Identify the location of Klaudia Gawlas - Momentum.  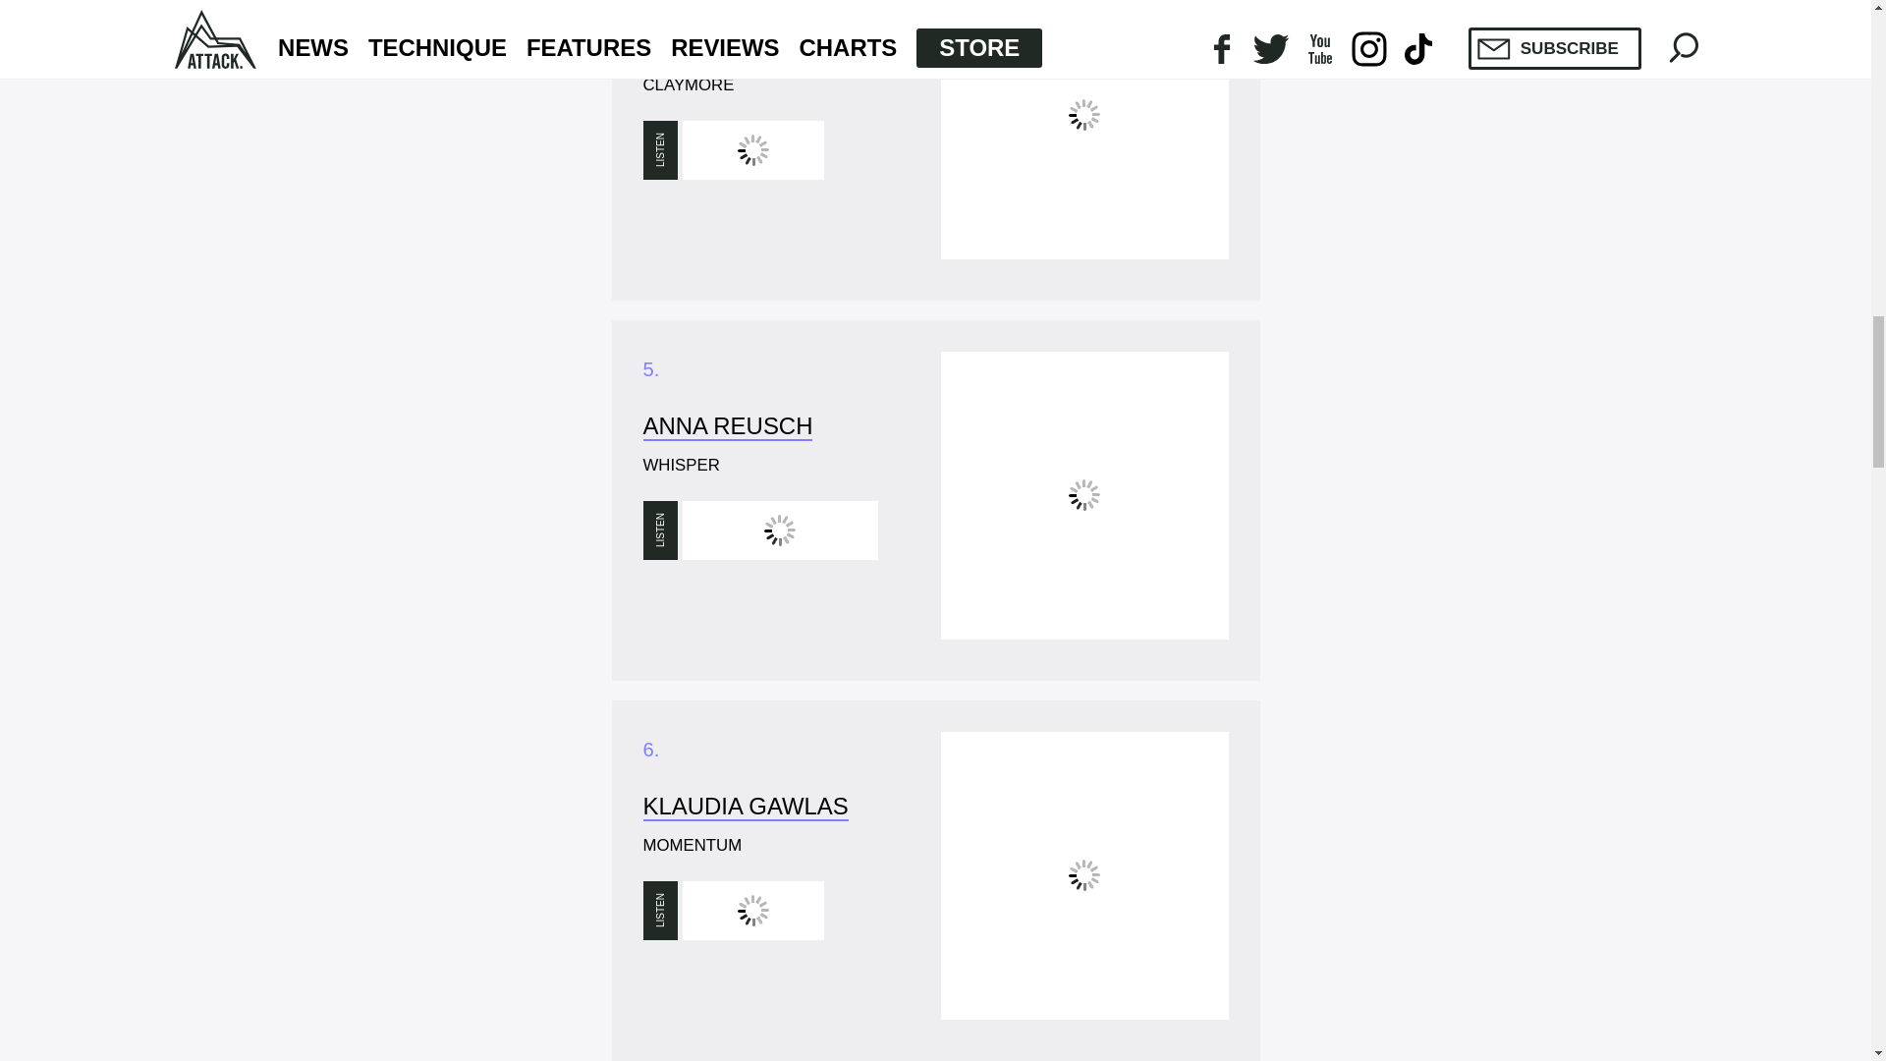
(1084, 875).